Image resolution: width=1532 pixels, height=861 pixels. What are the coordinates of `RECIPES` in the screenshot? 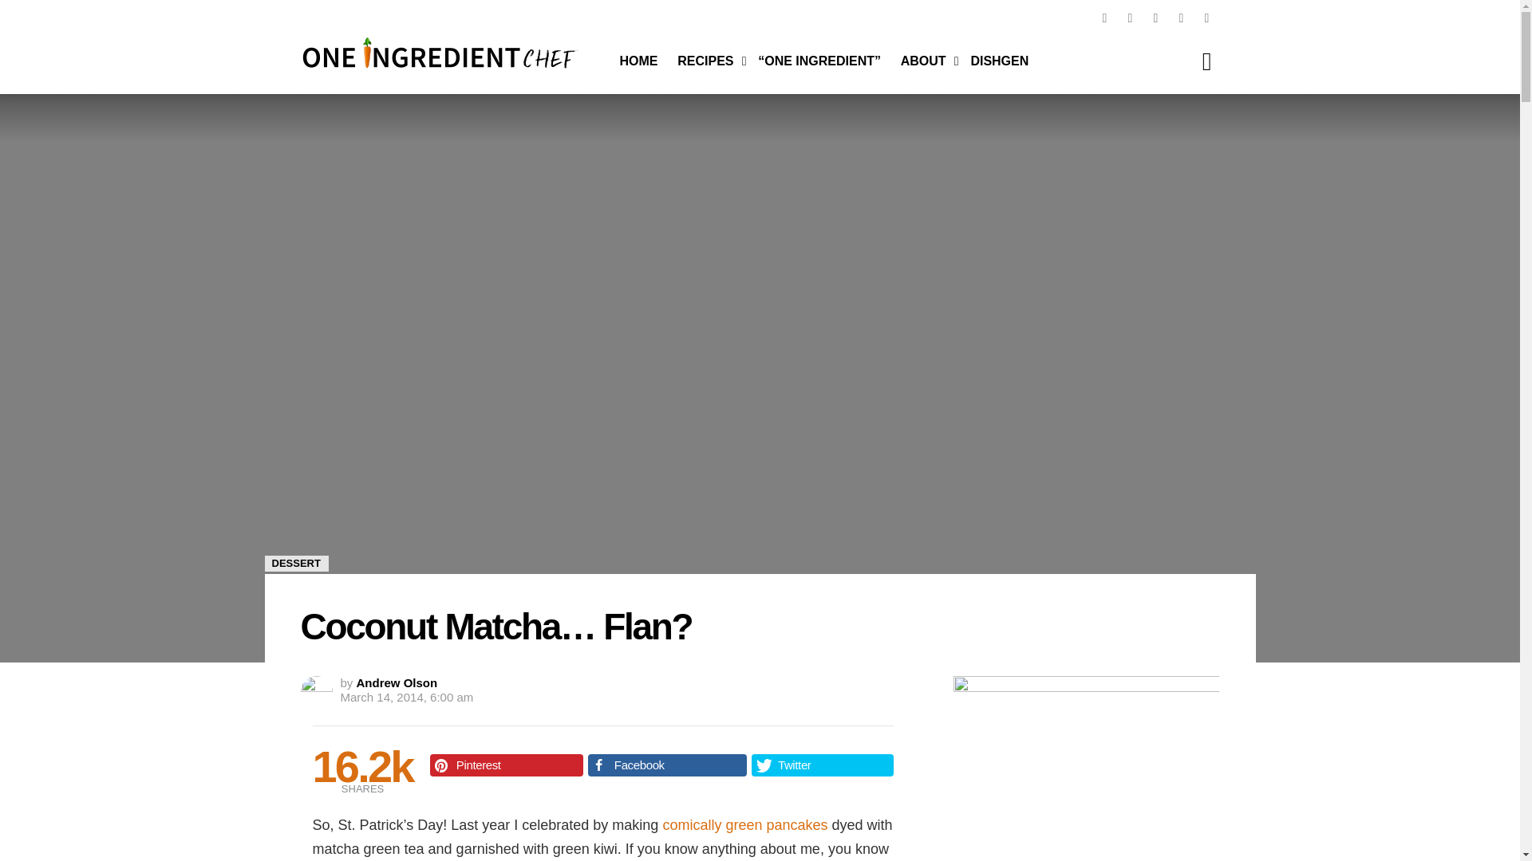 It's located at (708, 61).